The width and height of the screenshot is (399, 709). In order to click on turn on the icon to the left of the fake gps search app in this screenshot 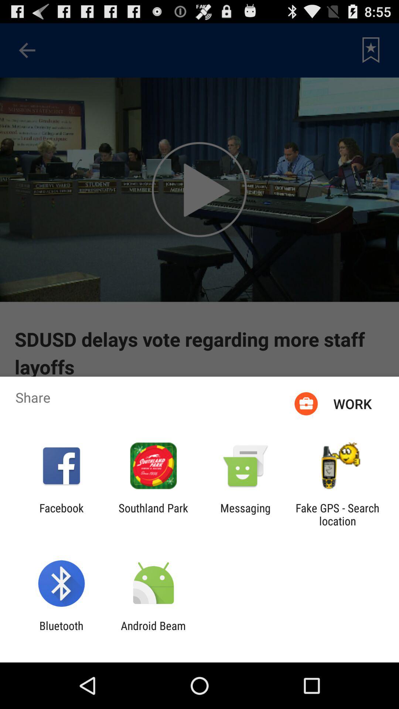, I will do `click(245, 514)`.